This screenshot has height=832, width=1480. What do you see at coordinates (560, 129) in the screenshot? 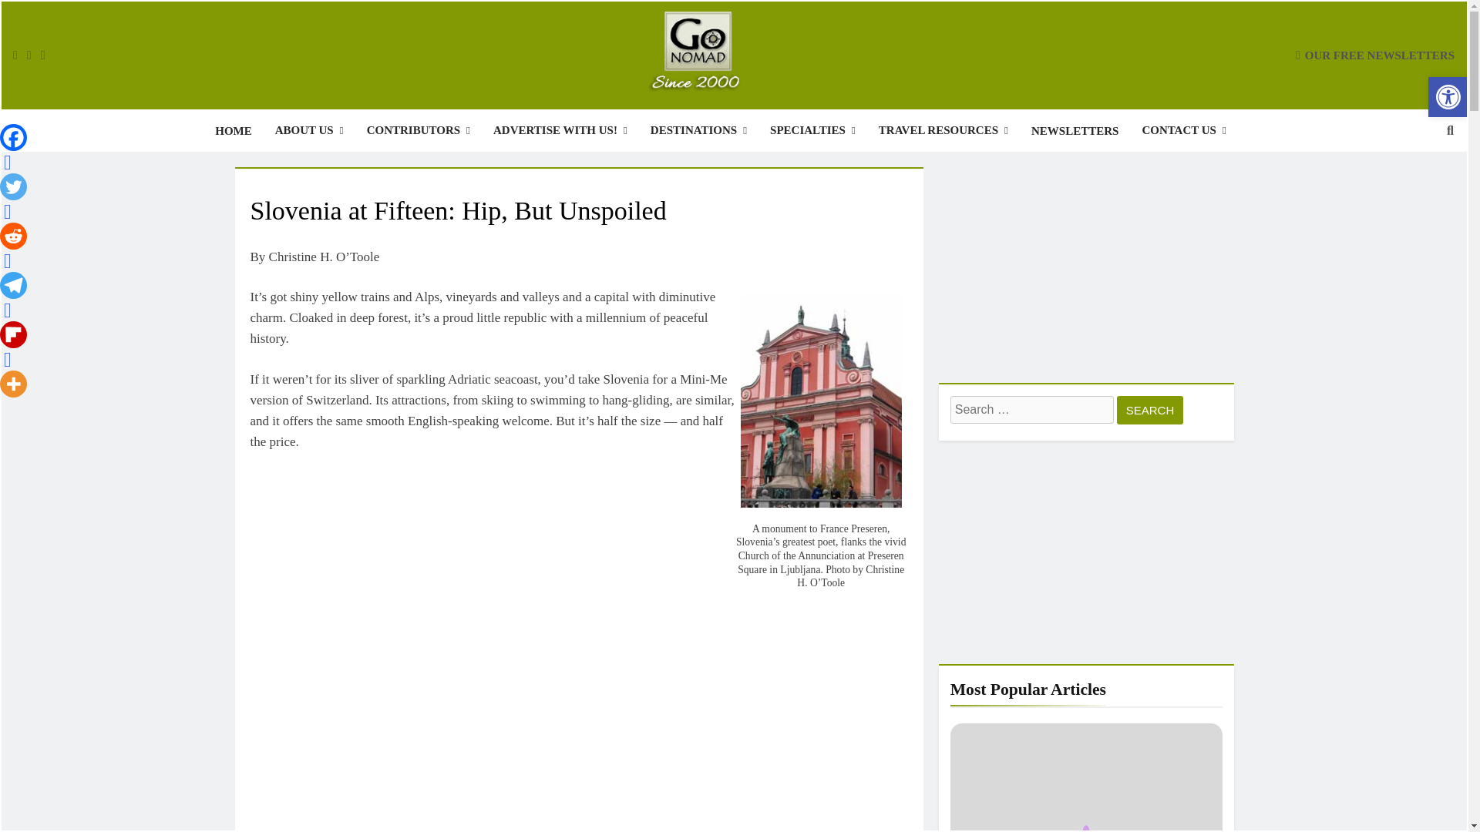
I see `ADVERTISE WITH US!` at bounding box center [560, 129].